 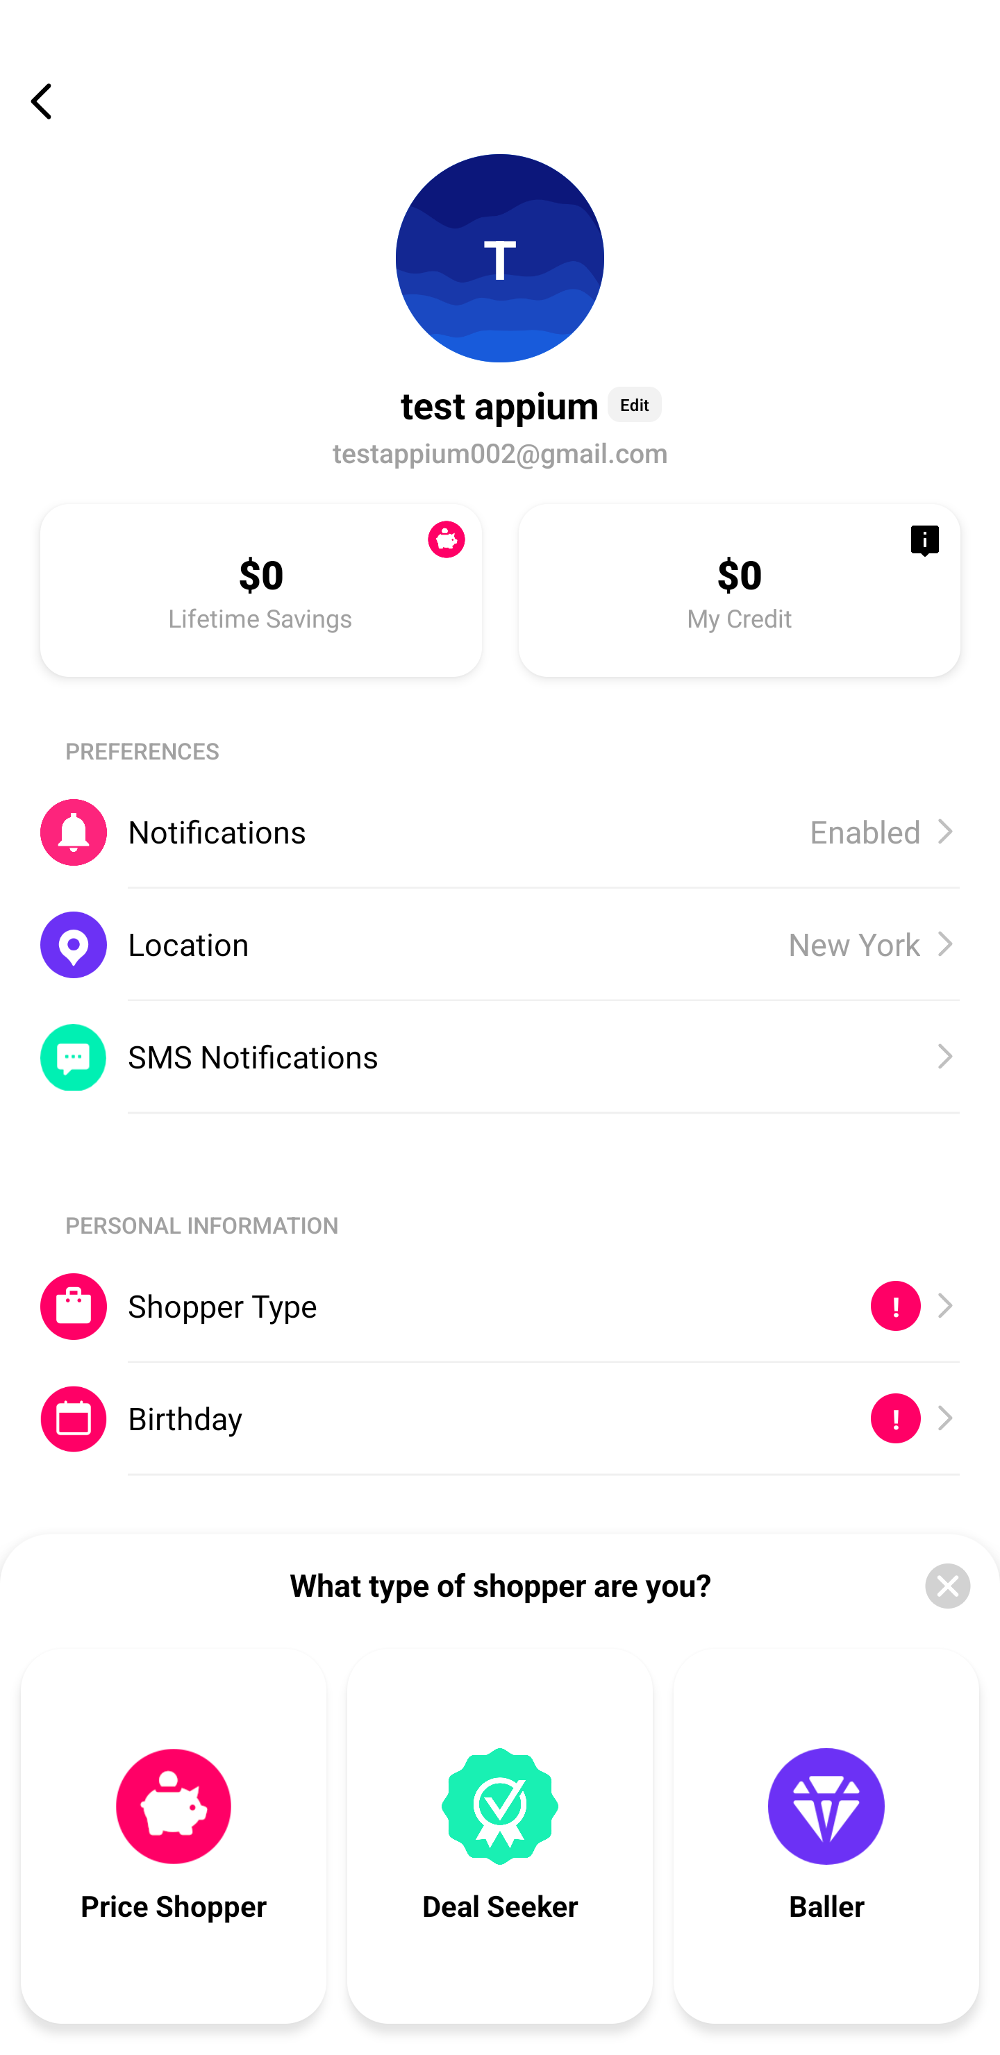 What do you see at coordinates (500, 1836) in the screenshot?
I see `Deal Seeker` at bounding box center [500, 1836].